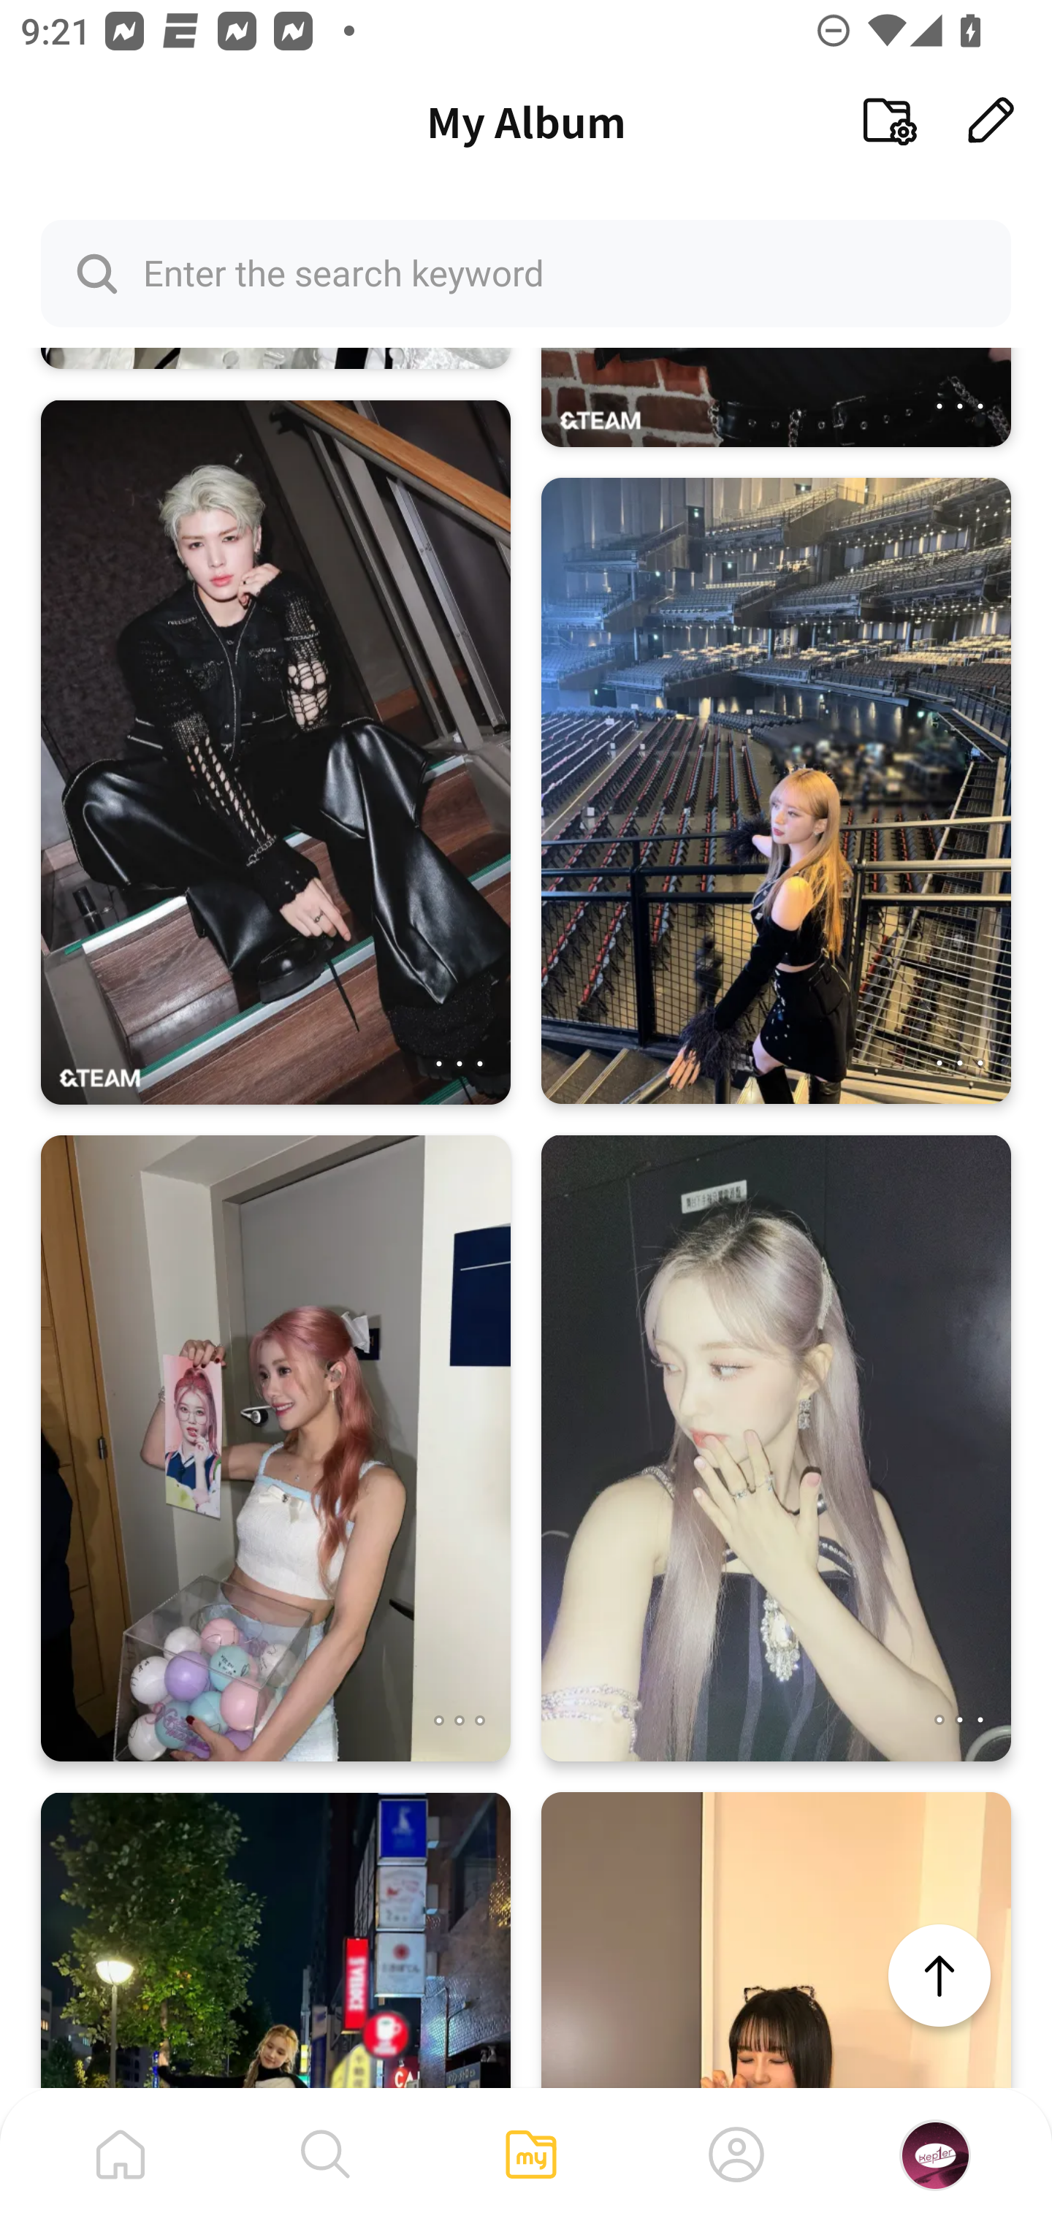  Describe the element at coordinates (526, 273) in the screenshot. I see `Enter the search keyword` at that location.